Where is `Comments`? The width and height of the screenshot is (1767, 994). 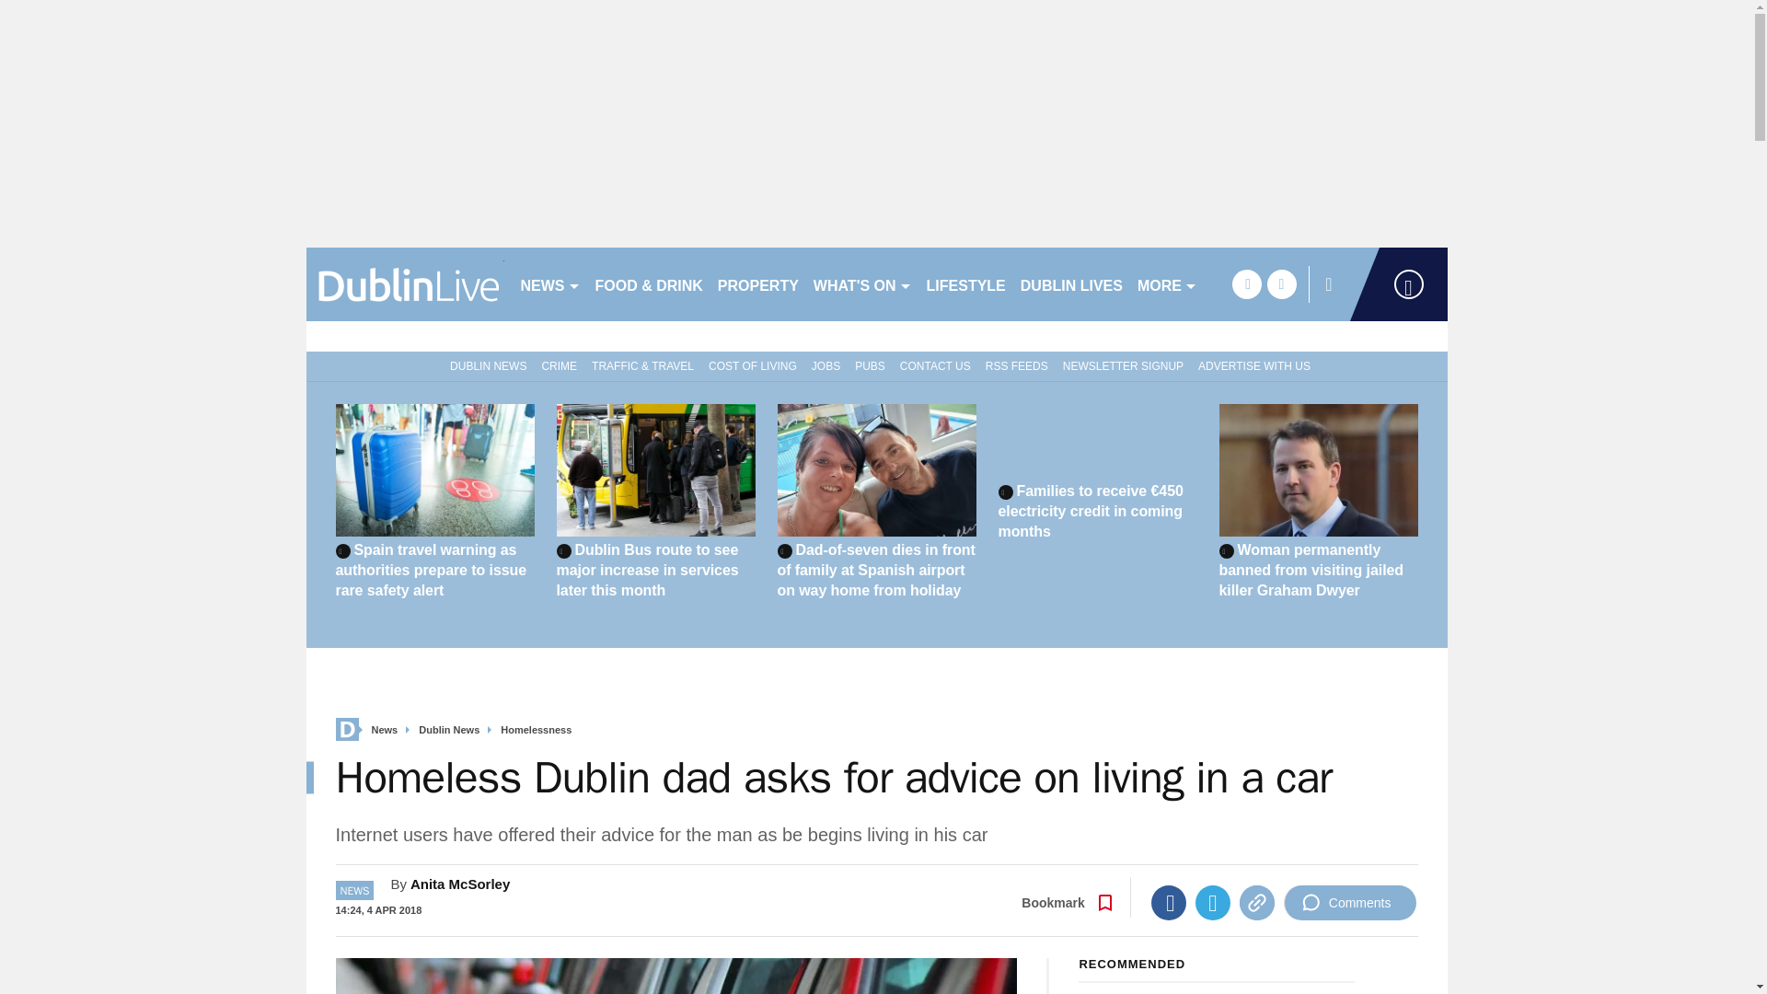
Comments is located at coordinates (1350, 903).